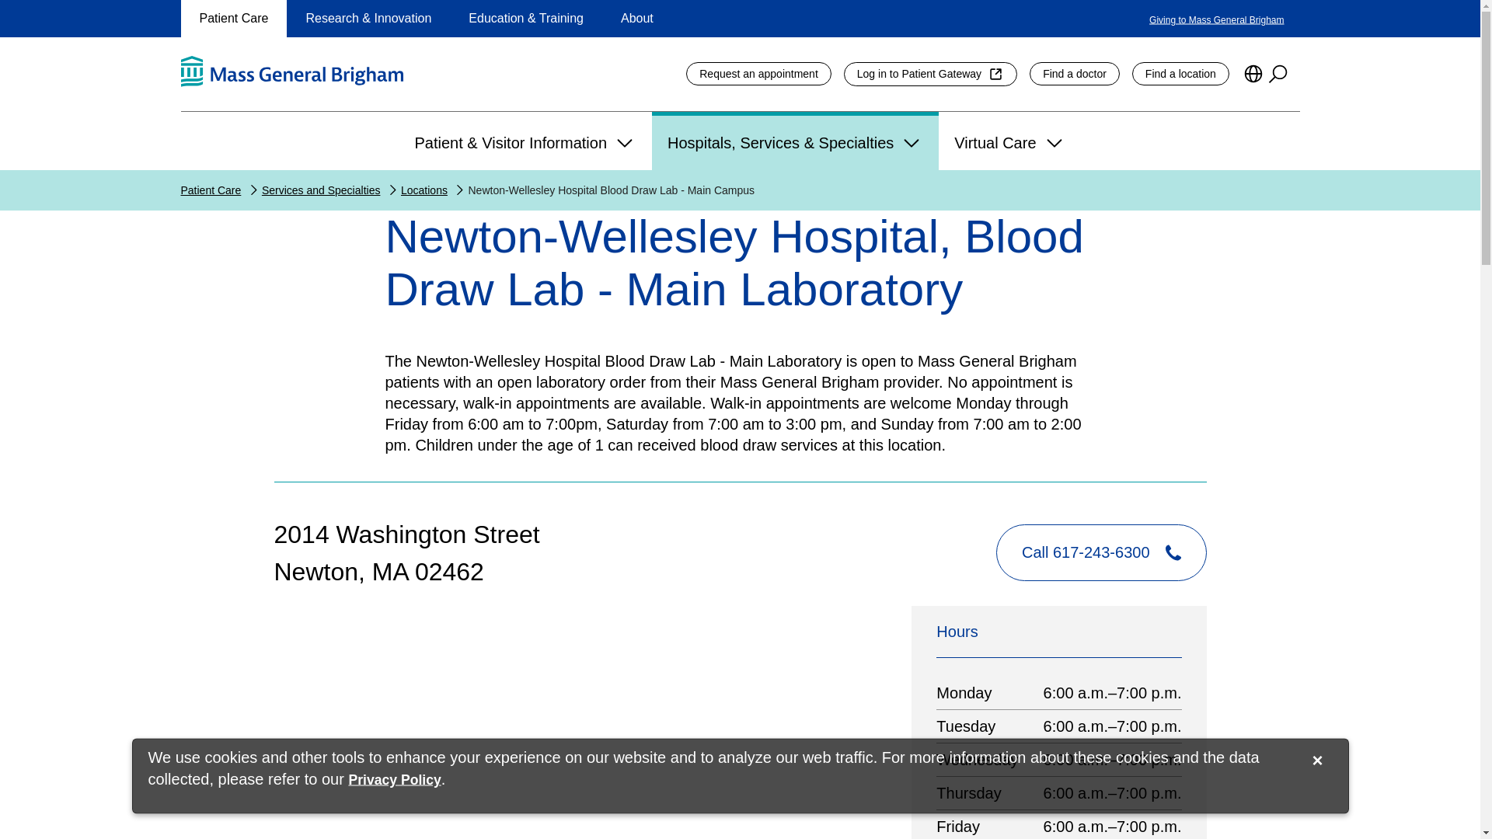  What do you see at coordinates (1215, 19) in the screenshot?
I see `Giving to Mass General Brigham` at bounding box center [1215, 19].